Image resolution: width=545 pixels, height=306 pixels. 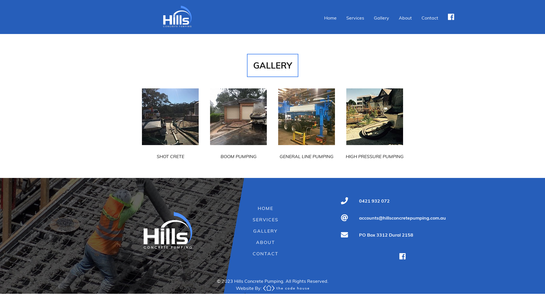 I want to click on HOME, so click(x=266, y=208).